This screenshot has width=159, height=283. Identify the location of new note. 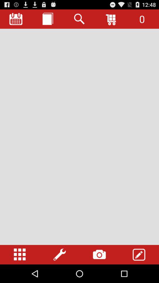
(48, 19).